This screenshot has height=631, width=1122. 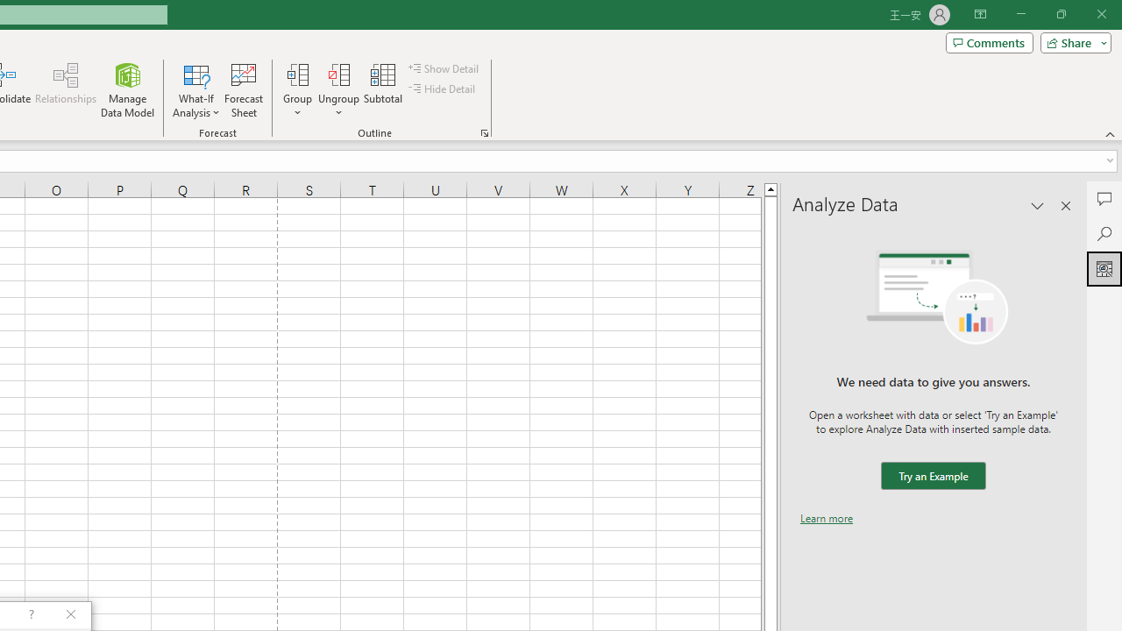 I want to click on Relationships, so click(x=66, y=89).